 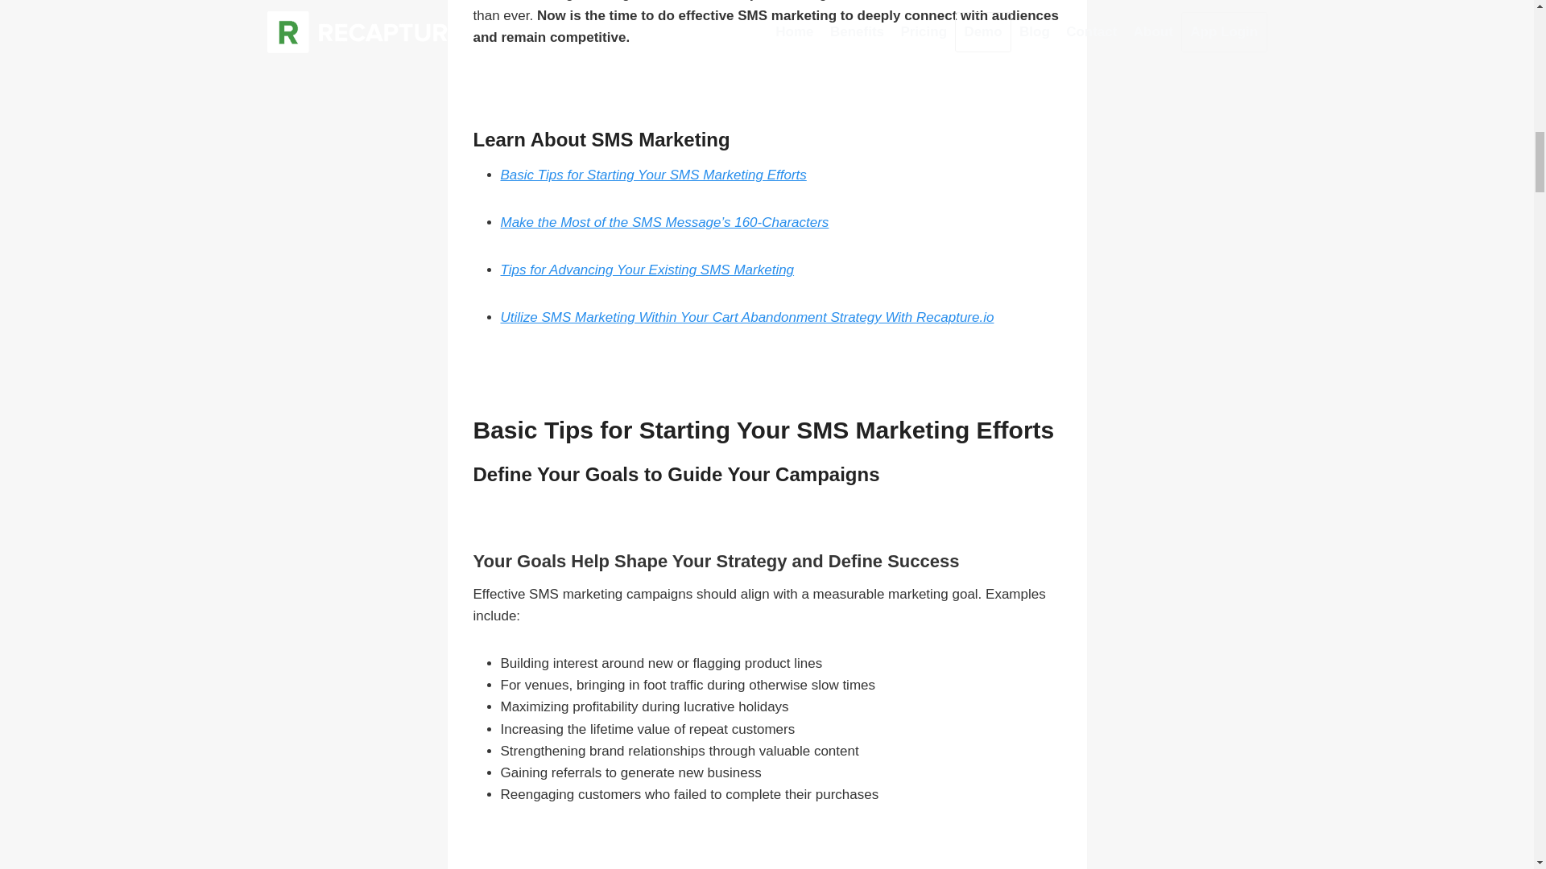 I want to click on Tips for Advancing Your Existing SMS Marketing, so click(x=647, y=270).